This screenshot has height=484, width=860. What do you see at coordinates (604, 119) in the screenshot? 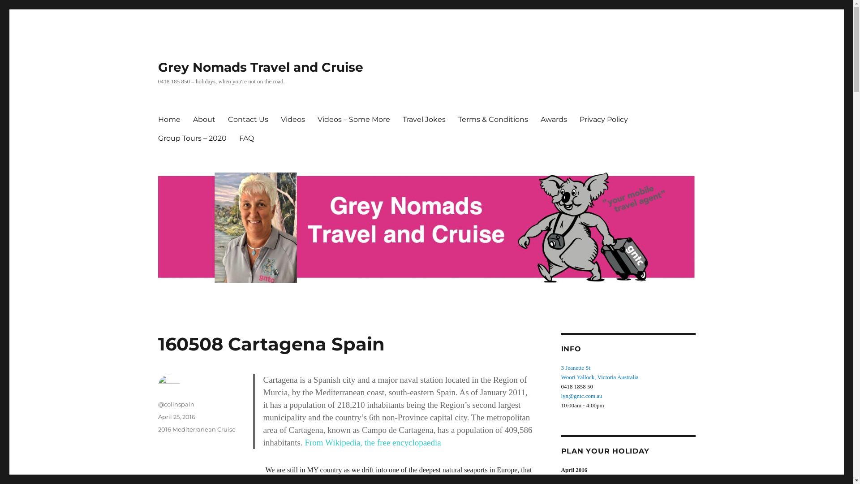
I see `Privacy Policy` at bounding box center [604, 119].